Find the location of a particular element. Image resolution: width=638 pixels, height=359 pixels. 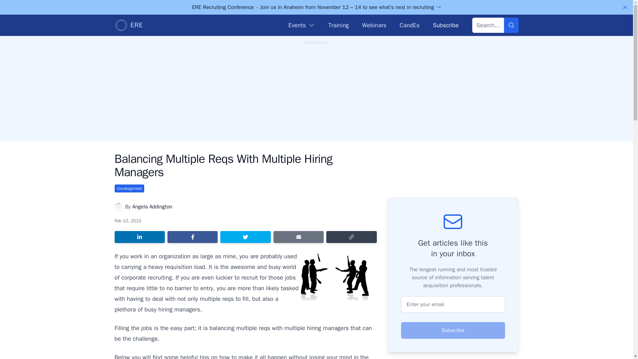

ERE is located at coordinates (128, 25).